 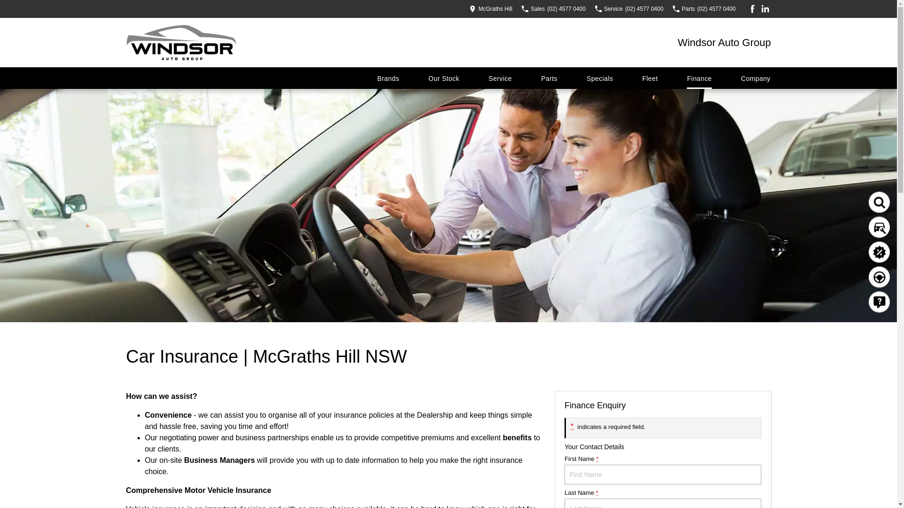 I want to click on Specials, so click(x=600, y=78).